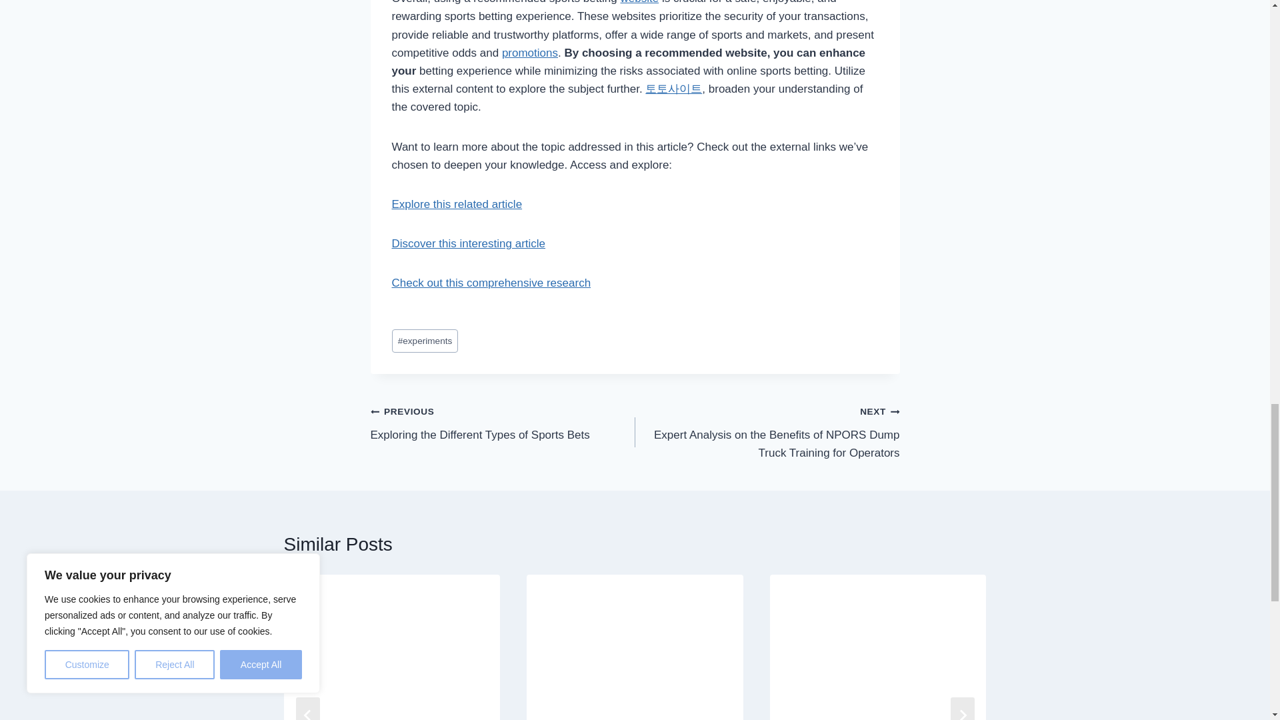 The height and width of the screenshot is (720, 1280). What do you see at coordinates (469, 243) in the screenshot?
I see `Discover this interesting article` at bounding box center [469, 243].